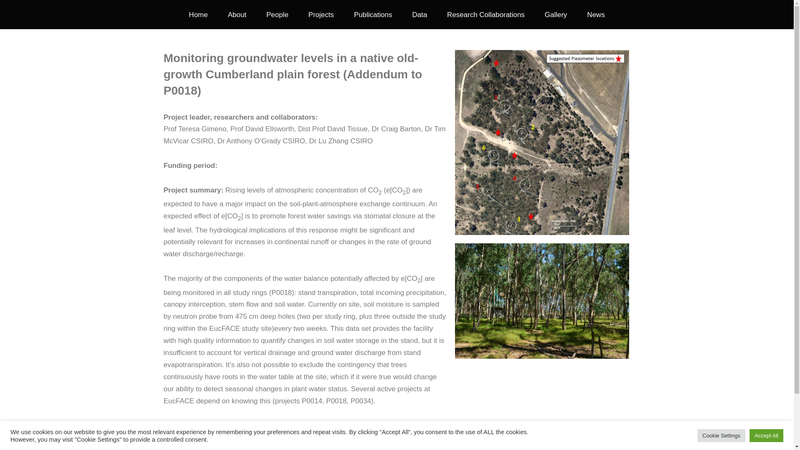  I want to click on People, so click(277, 14).